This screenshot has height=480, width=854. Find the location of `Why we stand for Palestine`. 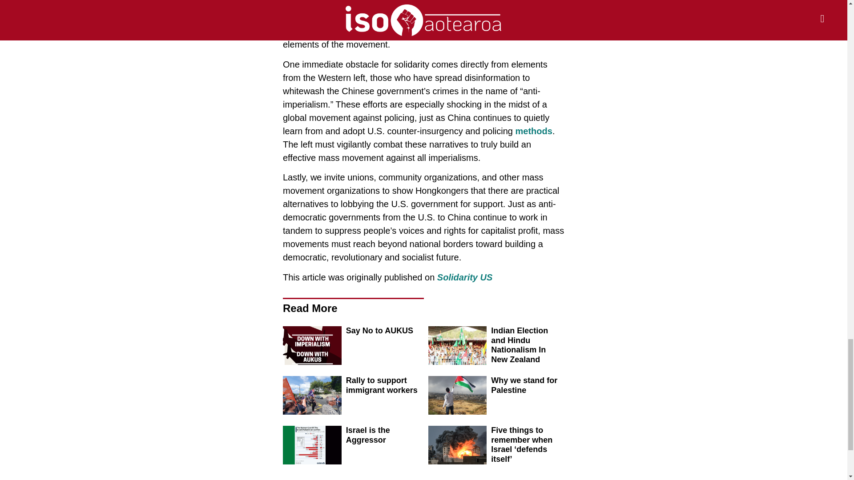

Why we stand for Palestine is located at coordinates (524, 385).